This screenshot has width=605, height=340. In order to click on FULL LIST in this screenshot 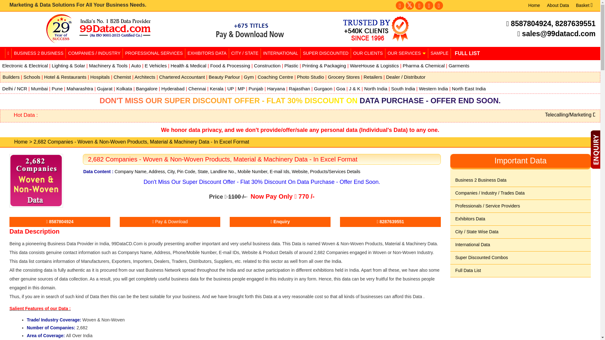, I will do `click(467, 54)`.